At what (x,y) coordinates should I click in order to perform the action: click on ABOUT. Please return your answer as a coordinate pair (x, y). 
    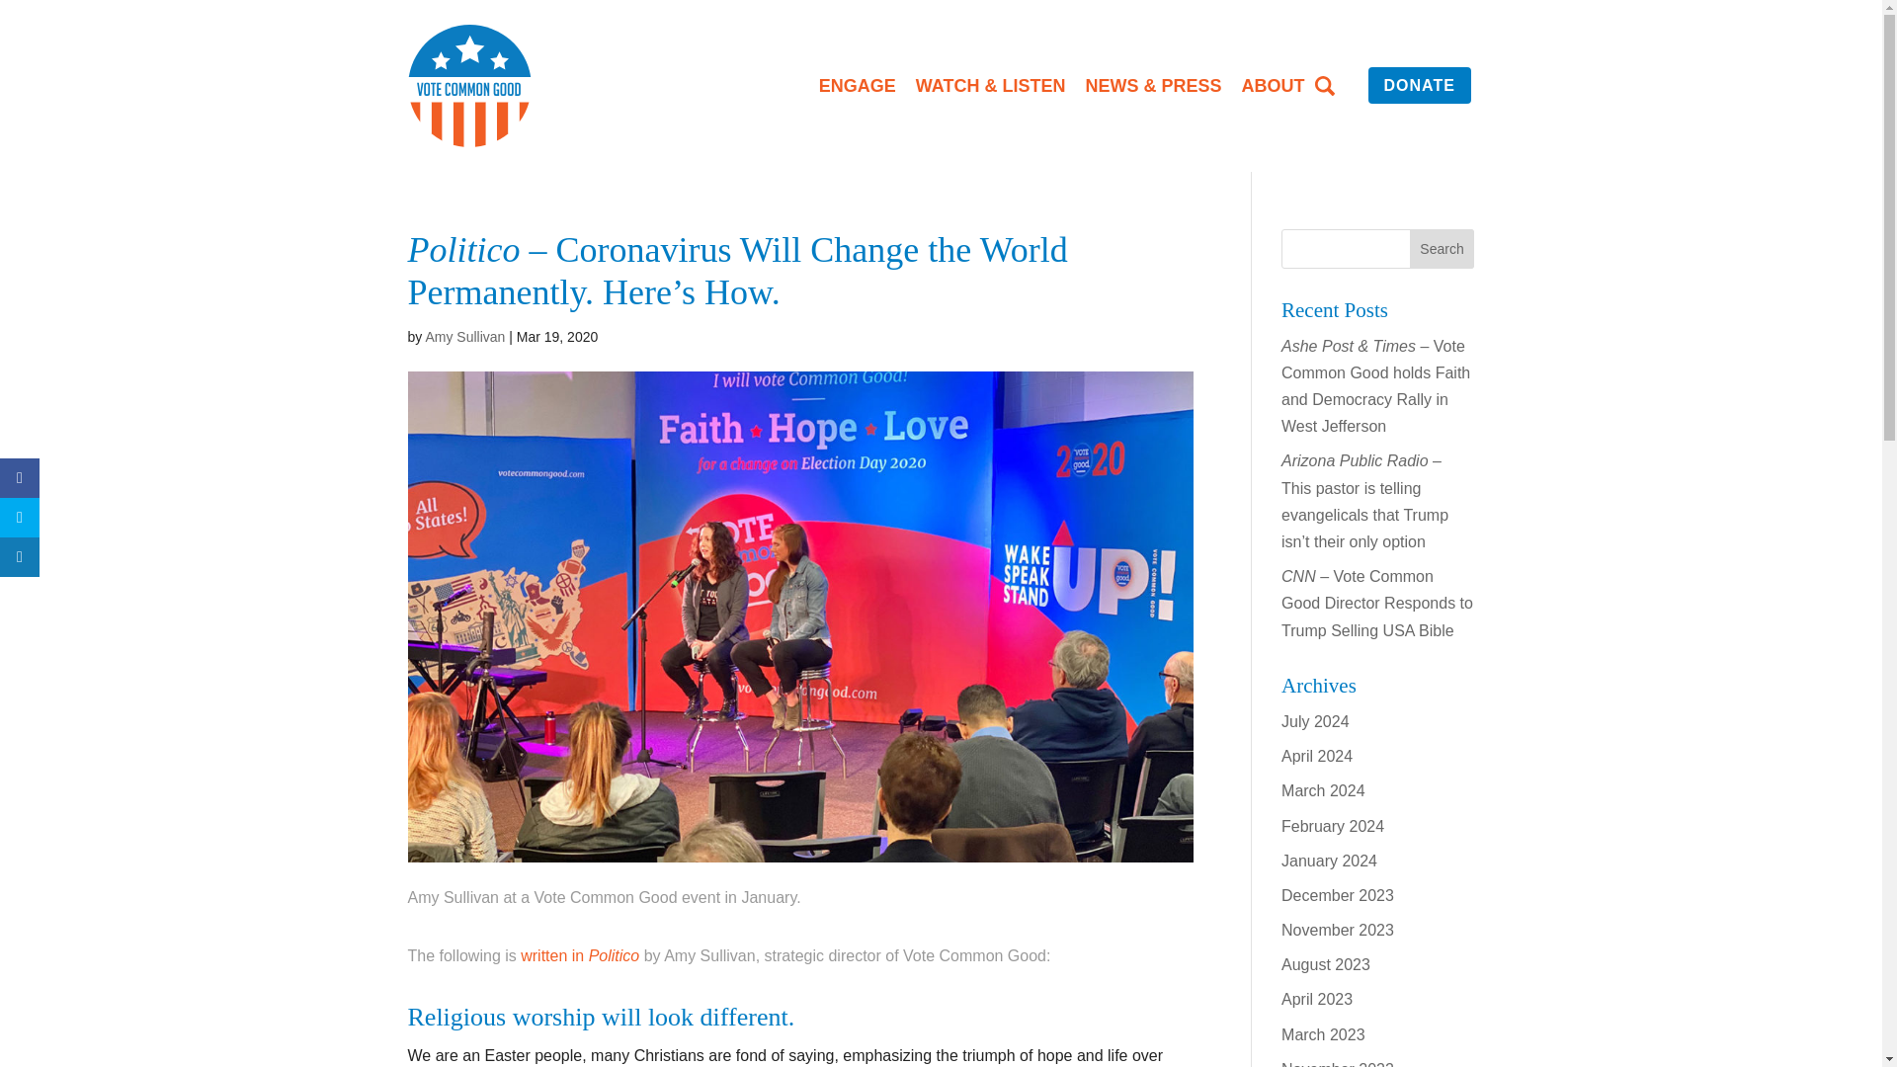
    Looking at the image, I should click on (1273, 85).